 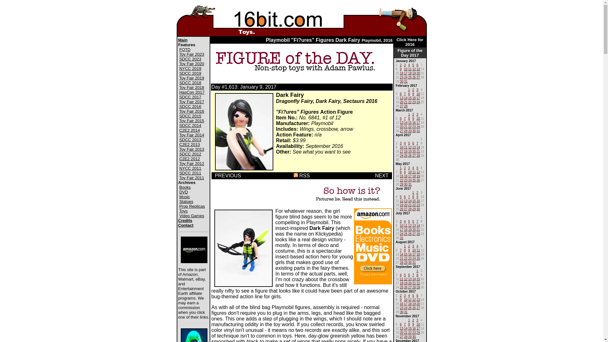 I want to click on 9, so click(x=405, y=172).